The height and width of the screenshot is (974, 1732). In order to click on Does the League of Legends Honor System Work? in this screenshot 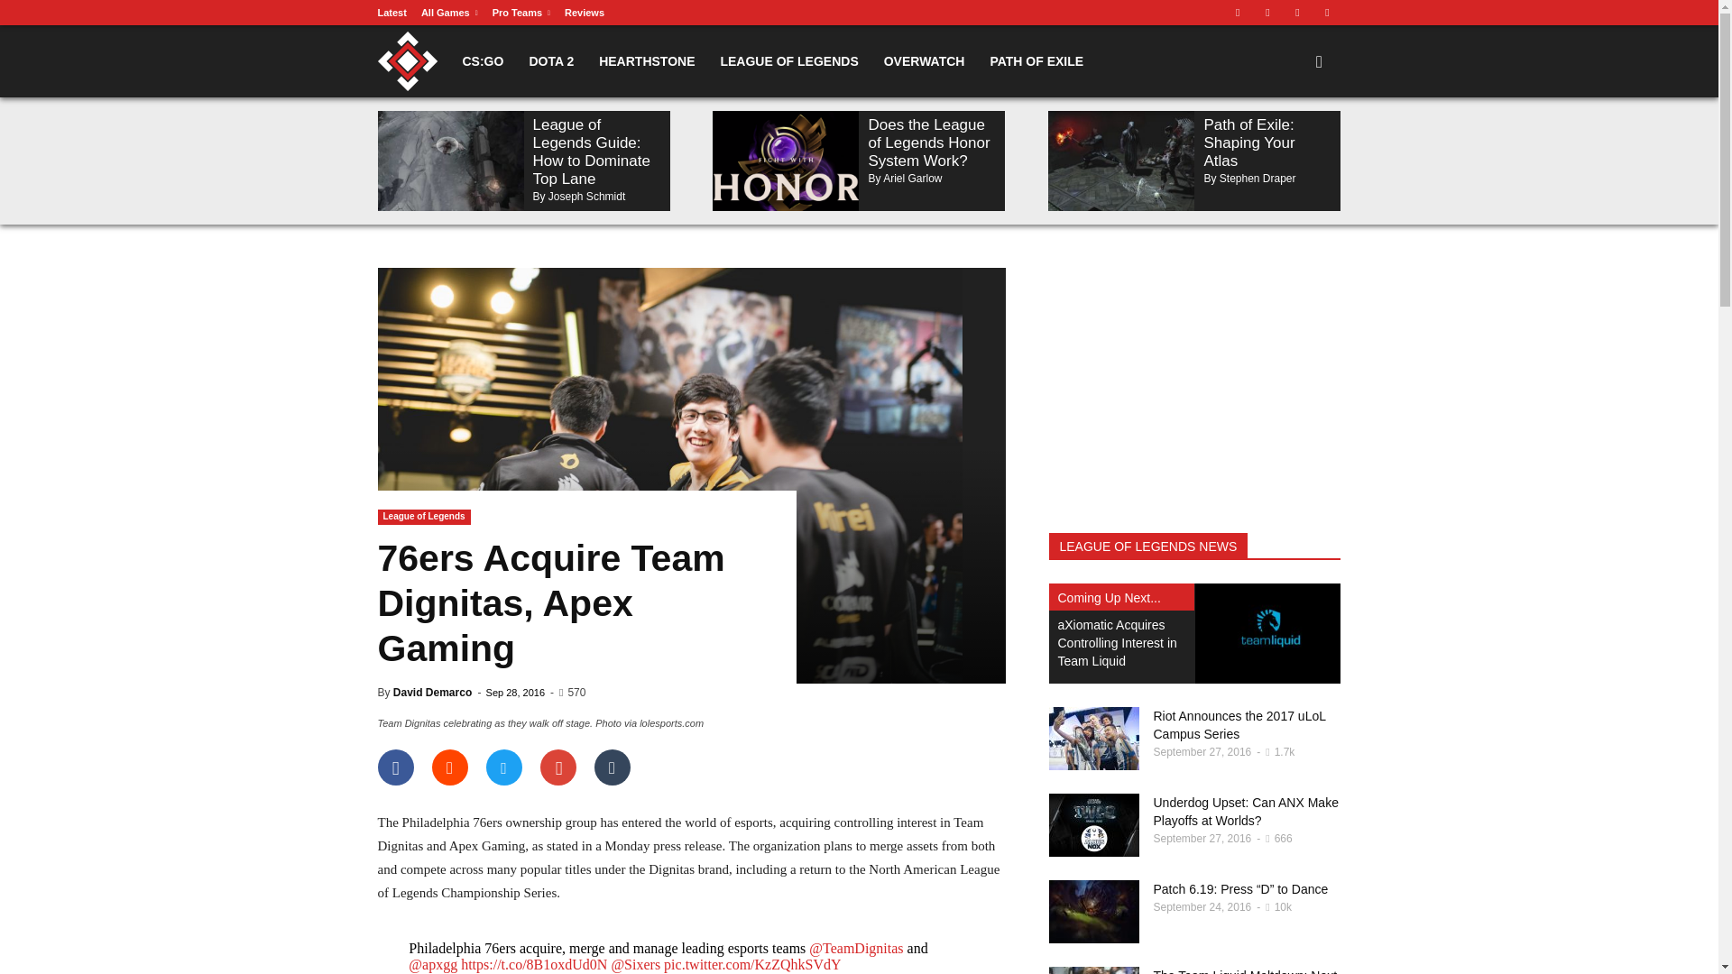, I will do `click(927, 142)`.